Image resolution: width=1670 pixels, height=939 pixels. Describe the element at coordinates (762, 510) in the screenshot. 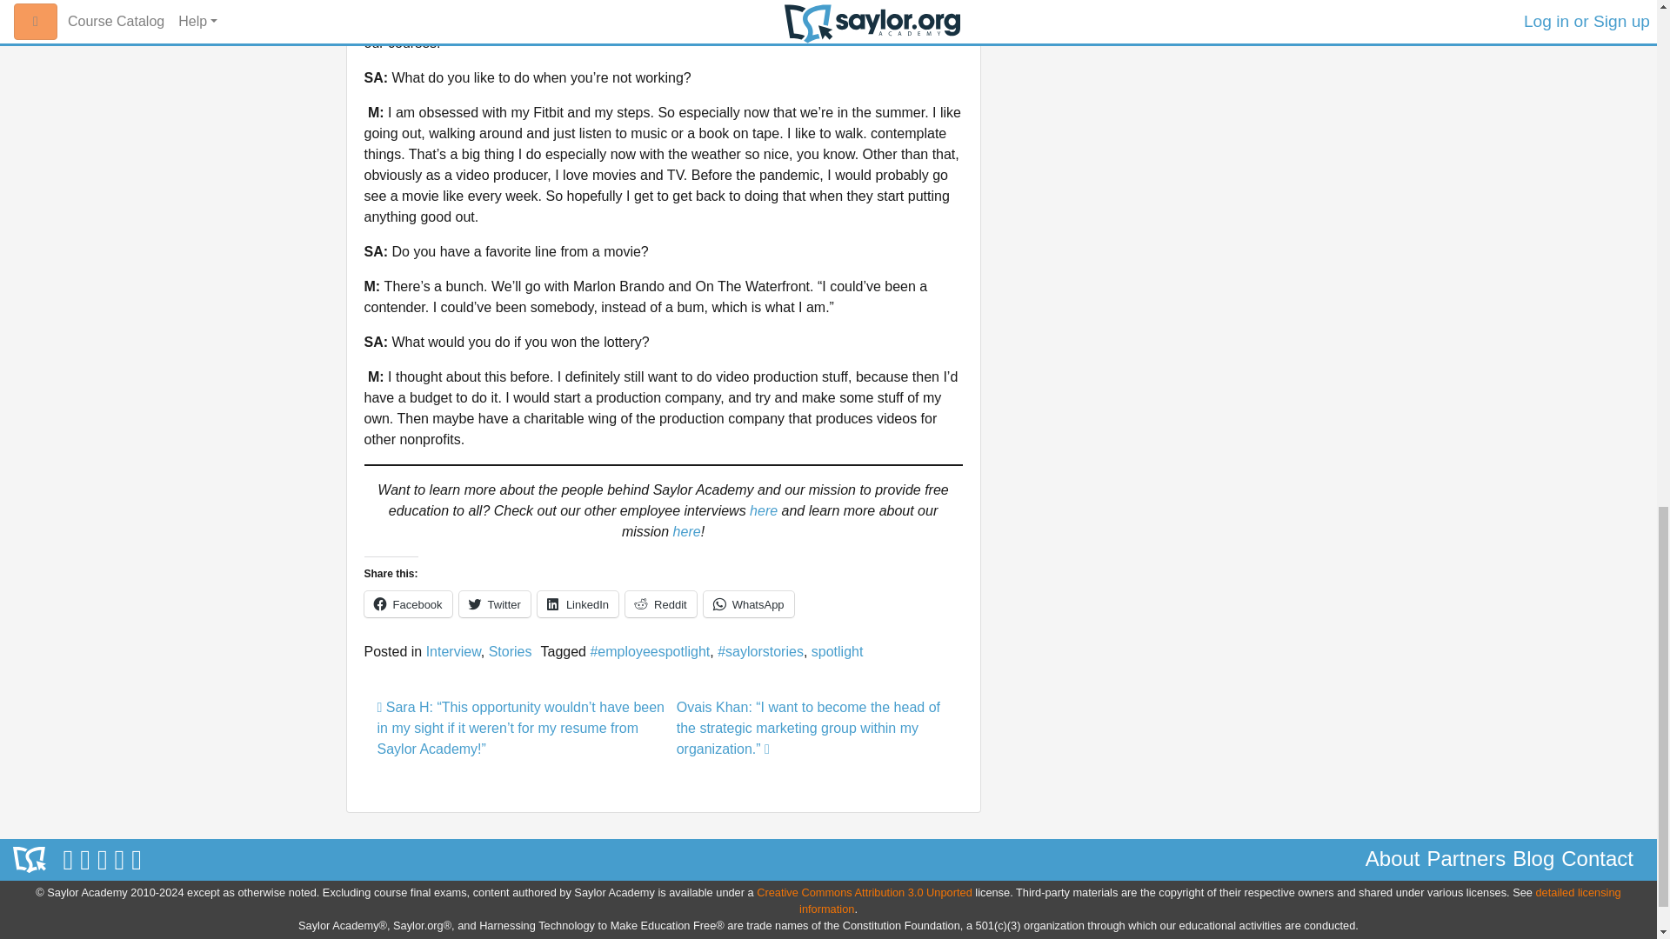

I see ` here` at that location.